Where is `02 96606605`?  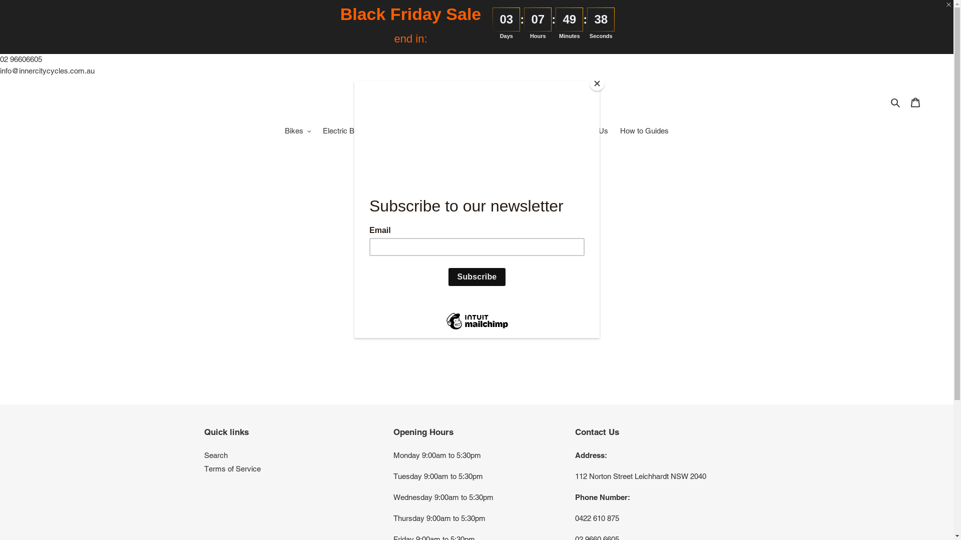
02 96606605 is located at coordinates (21, 59).